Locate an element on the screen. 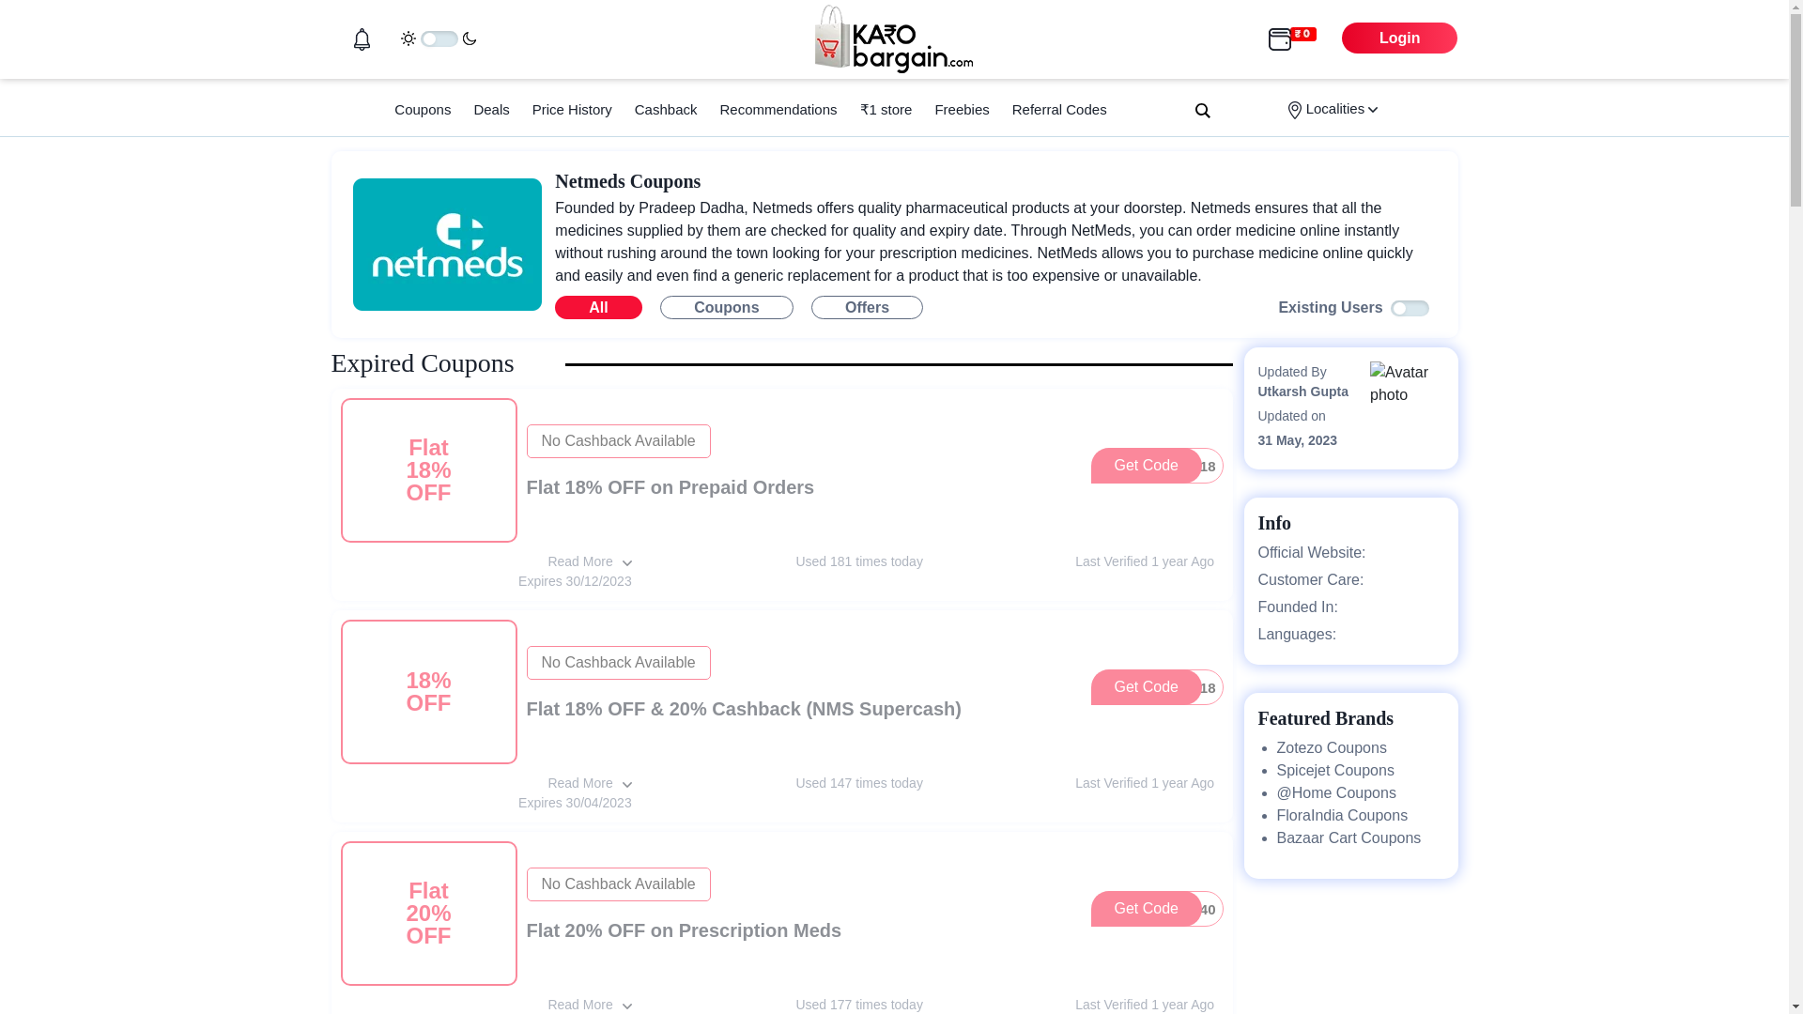  Recommendations is located at coordinates (423, 109).